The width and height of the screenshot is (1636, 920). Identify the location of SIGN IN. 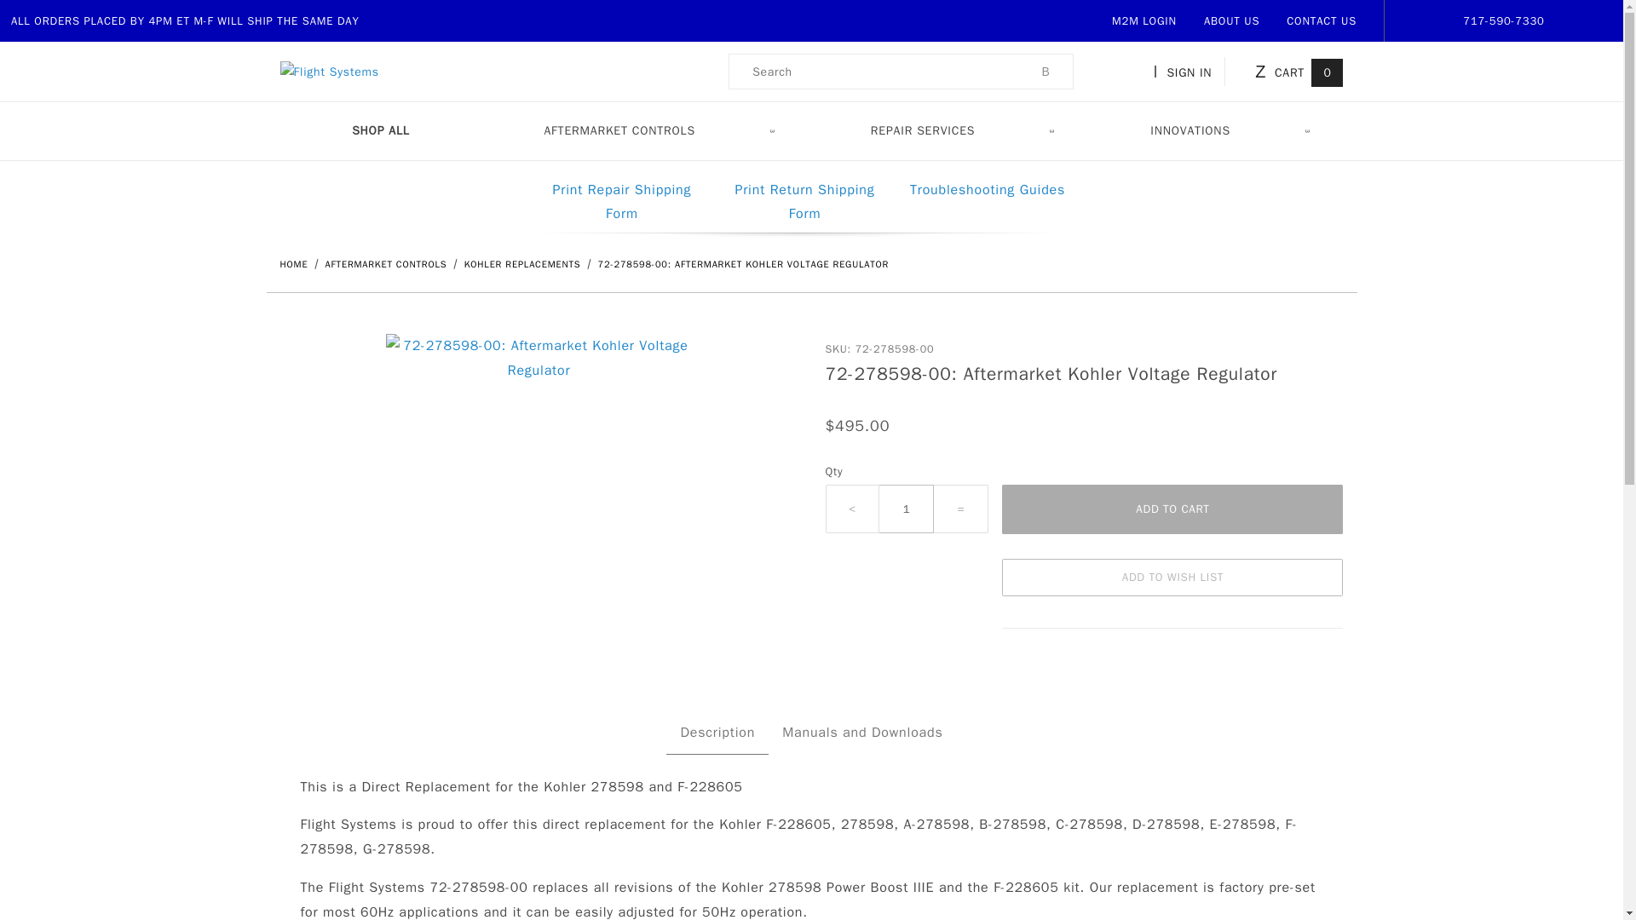
(1186, 72).